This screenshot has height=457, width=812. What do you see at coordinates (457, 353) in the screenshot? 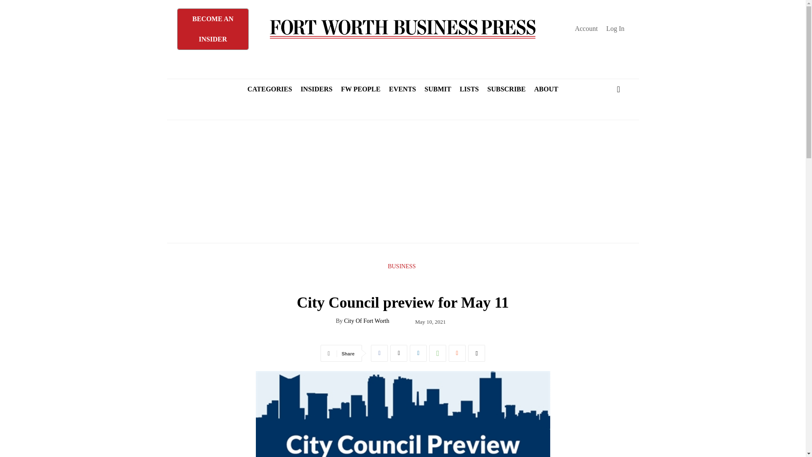
I see `ReddIt` at bounding box center [457, 353].